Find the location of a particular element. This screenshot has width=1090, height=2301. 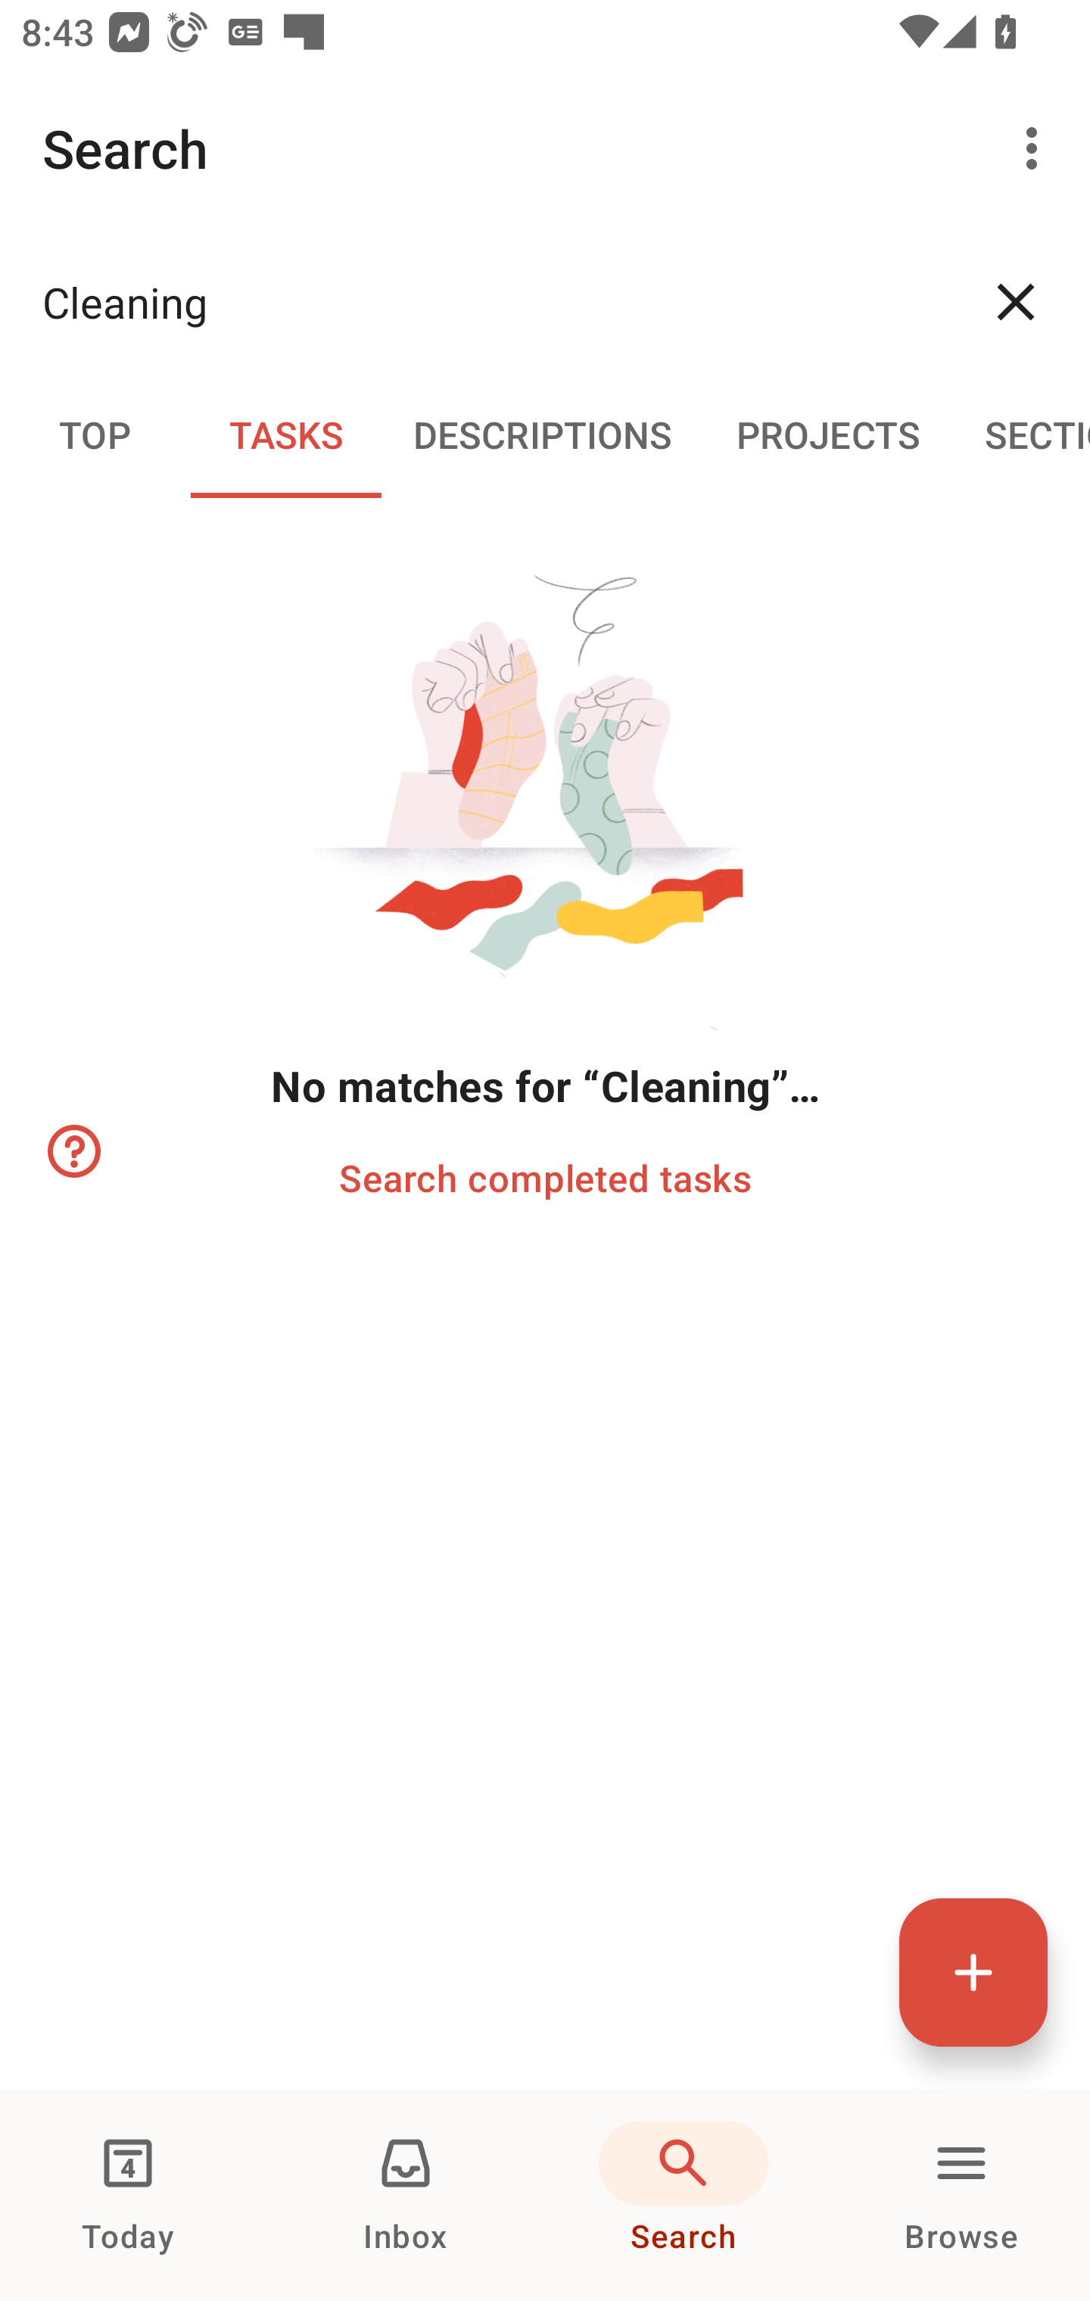

Inbox is located at coordinates (406, 2195).